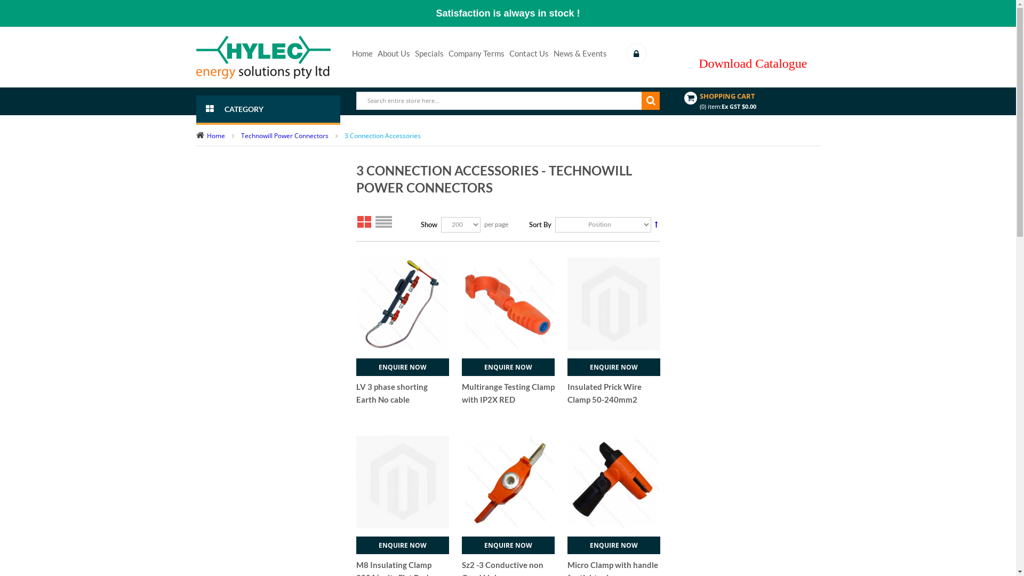 The width and height of the screenshot is (1024, 576). Describe the element at coordinates (728, 107) in the screenshot. I see `(0) item:Ex GST $0.00` at that location.